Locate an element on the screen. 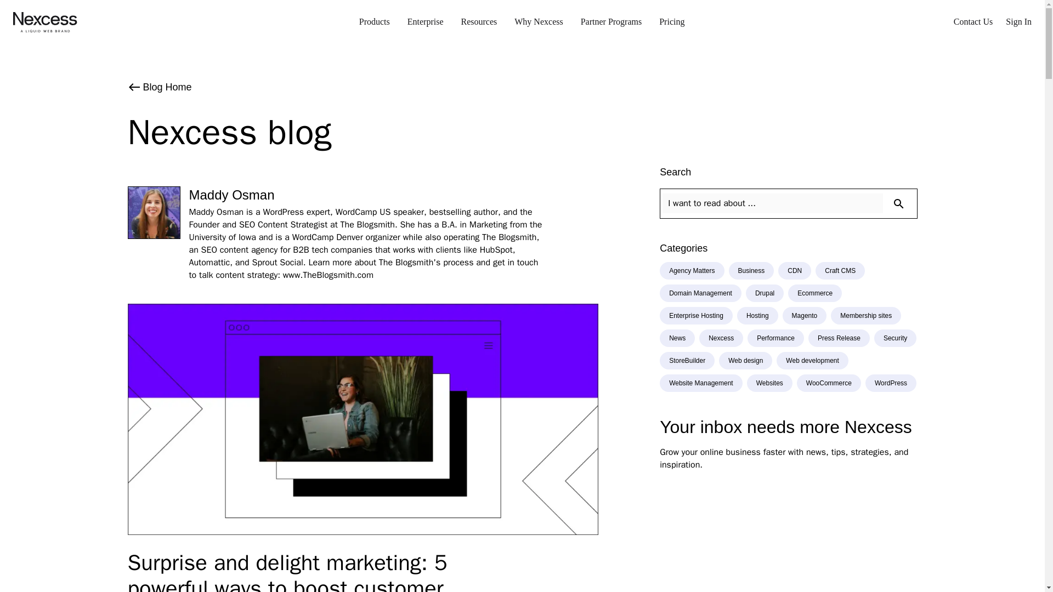  Maddy Osman is located at coordinates (367, 195).